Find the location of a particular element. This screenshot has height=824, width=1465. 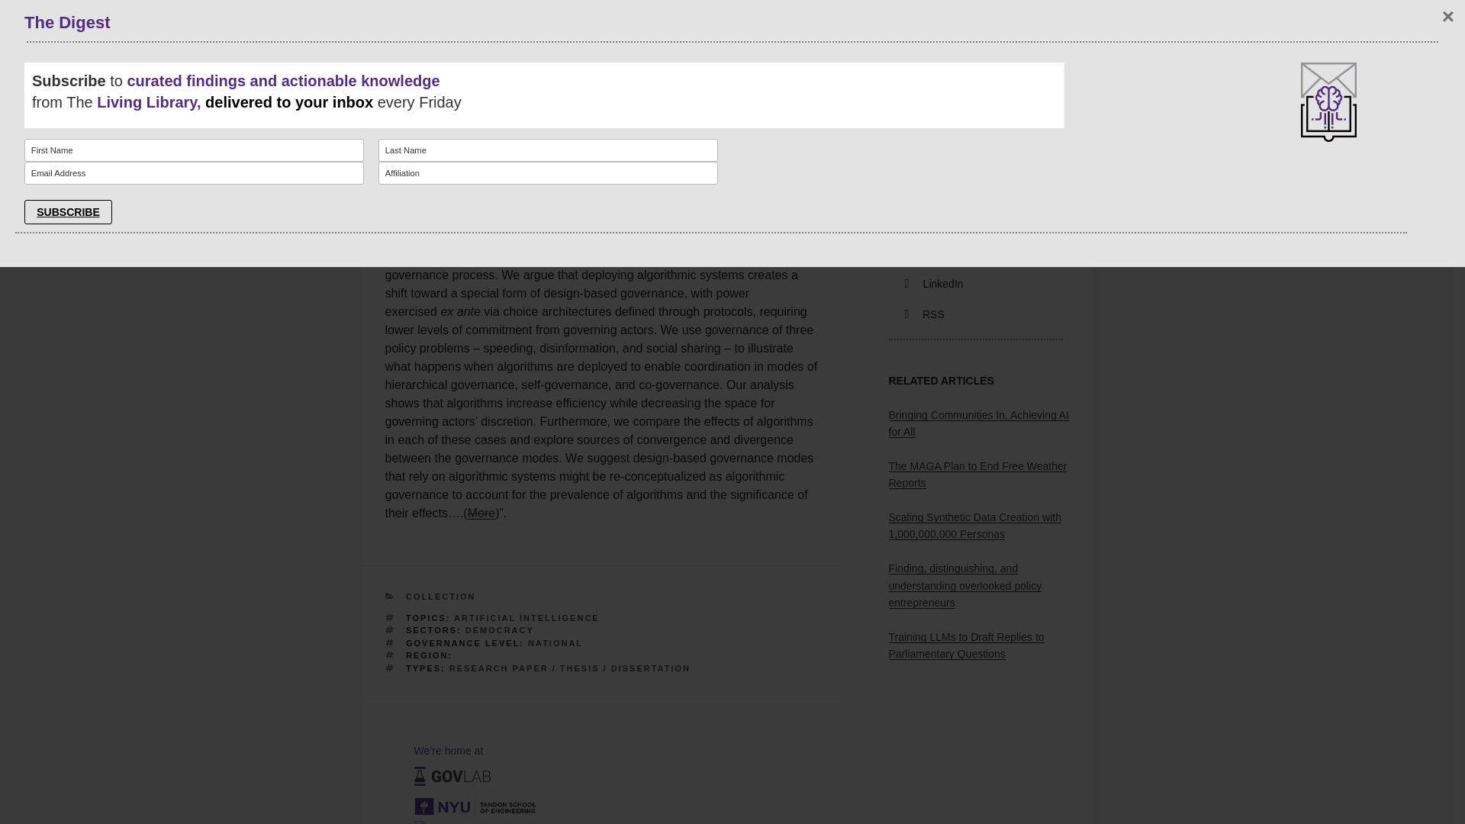

November 16, 2020 is located at coordinates (475, 198).